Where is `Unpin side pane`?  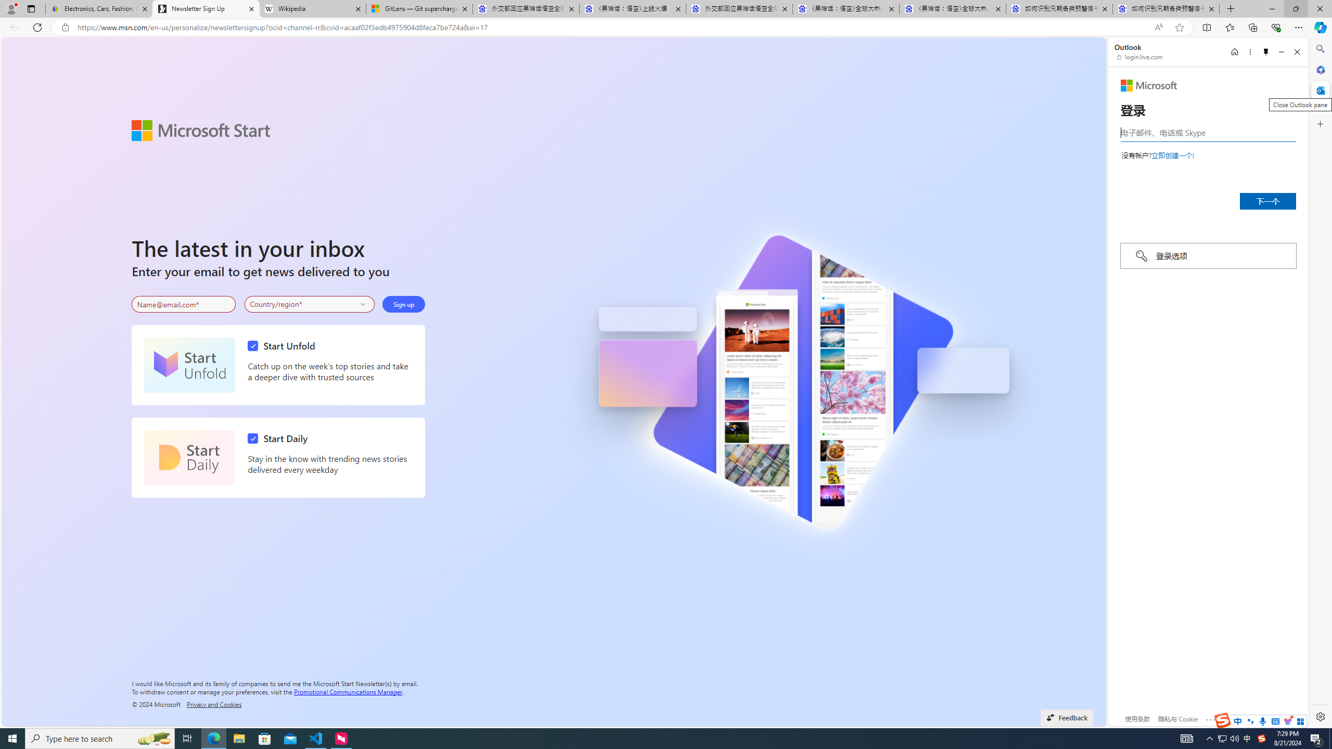
Unpin side pane is located at coordinates (1266, 52).